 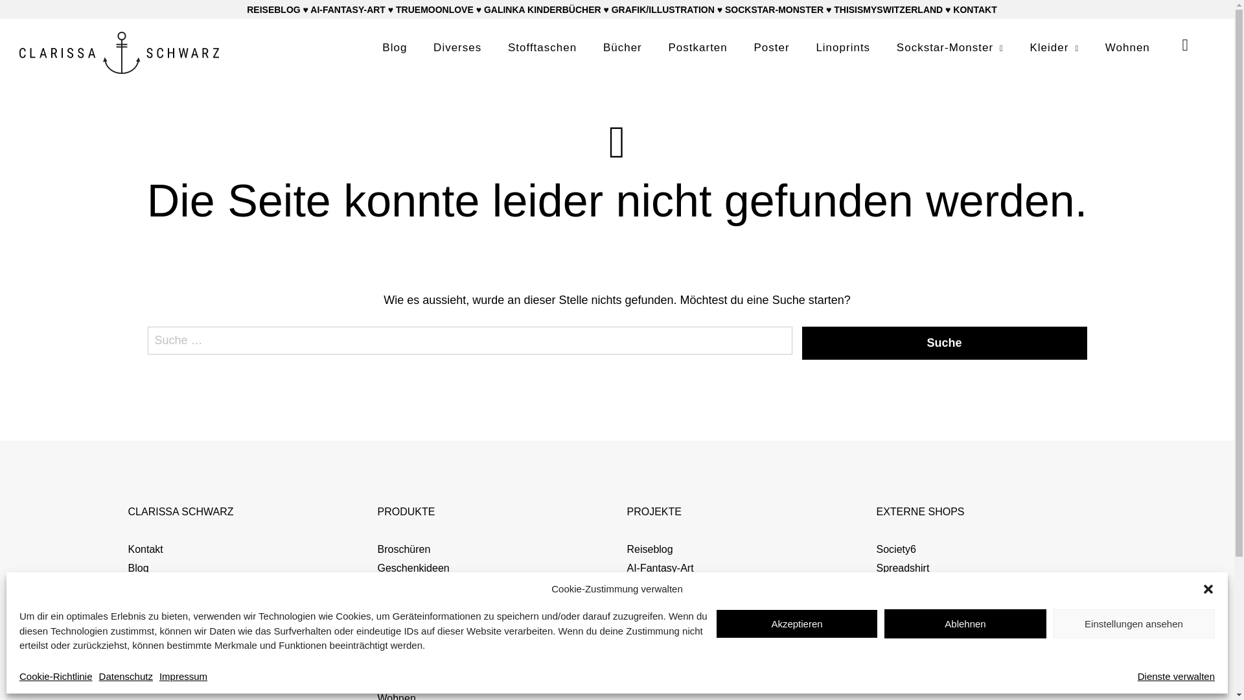 What do you see at coordinates (965, 624) in the screenshot?
I see `Ablehnen` at bounding box center [965, 624].